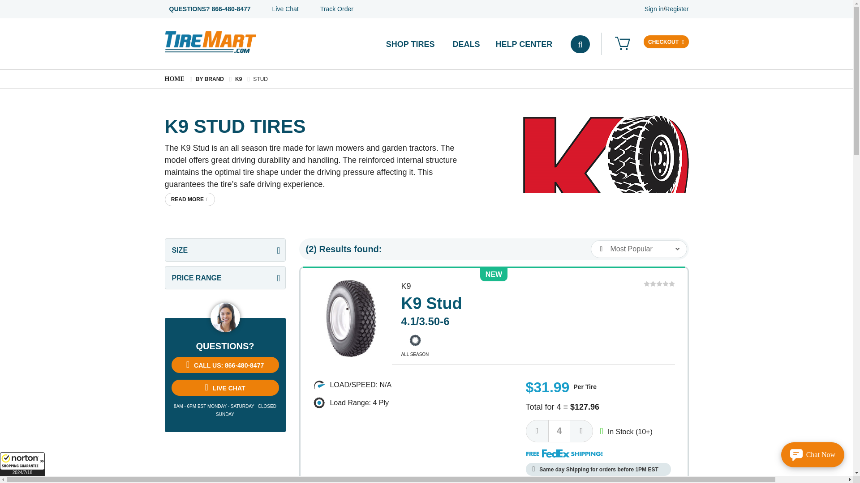 This screenshot has width=860, height=483. What do you see at coordinates (559, 431) in the screenshot?
I see `4` at bounding box center [559, 431].